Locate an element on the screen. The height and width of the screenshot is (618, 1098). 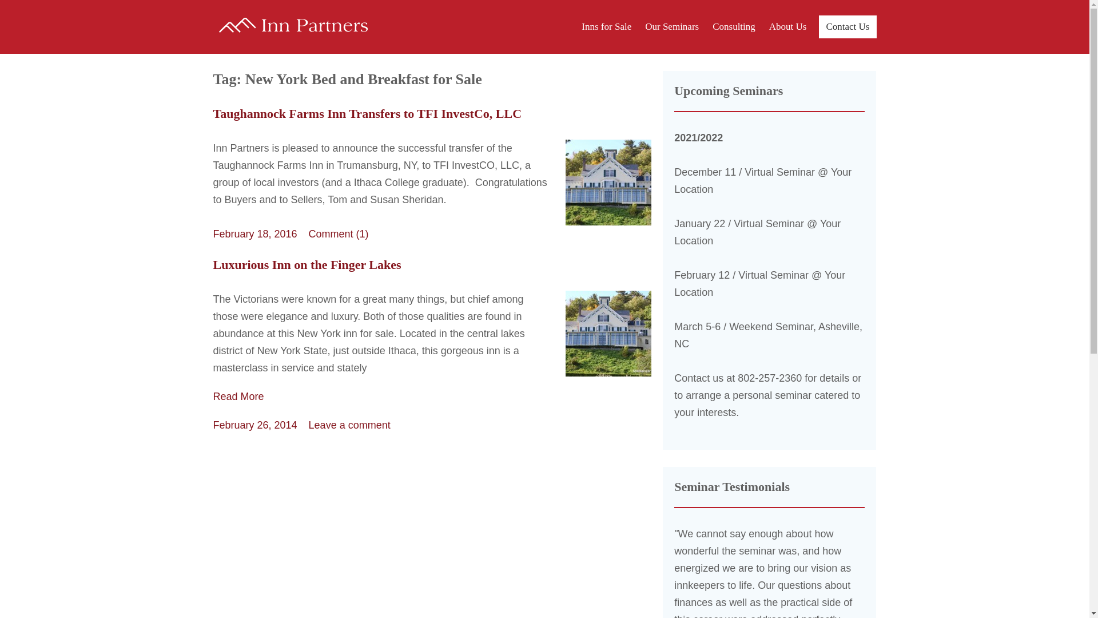
Taughannock Farms Inn Transfers to TFI InvestCo, LLC is located at coordinates (367, 113).